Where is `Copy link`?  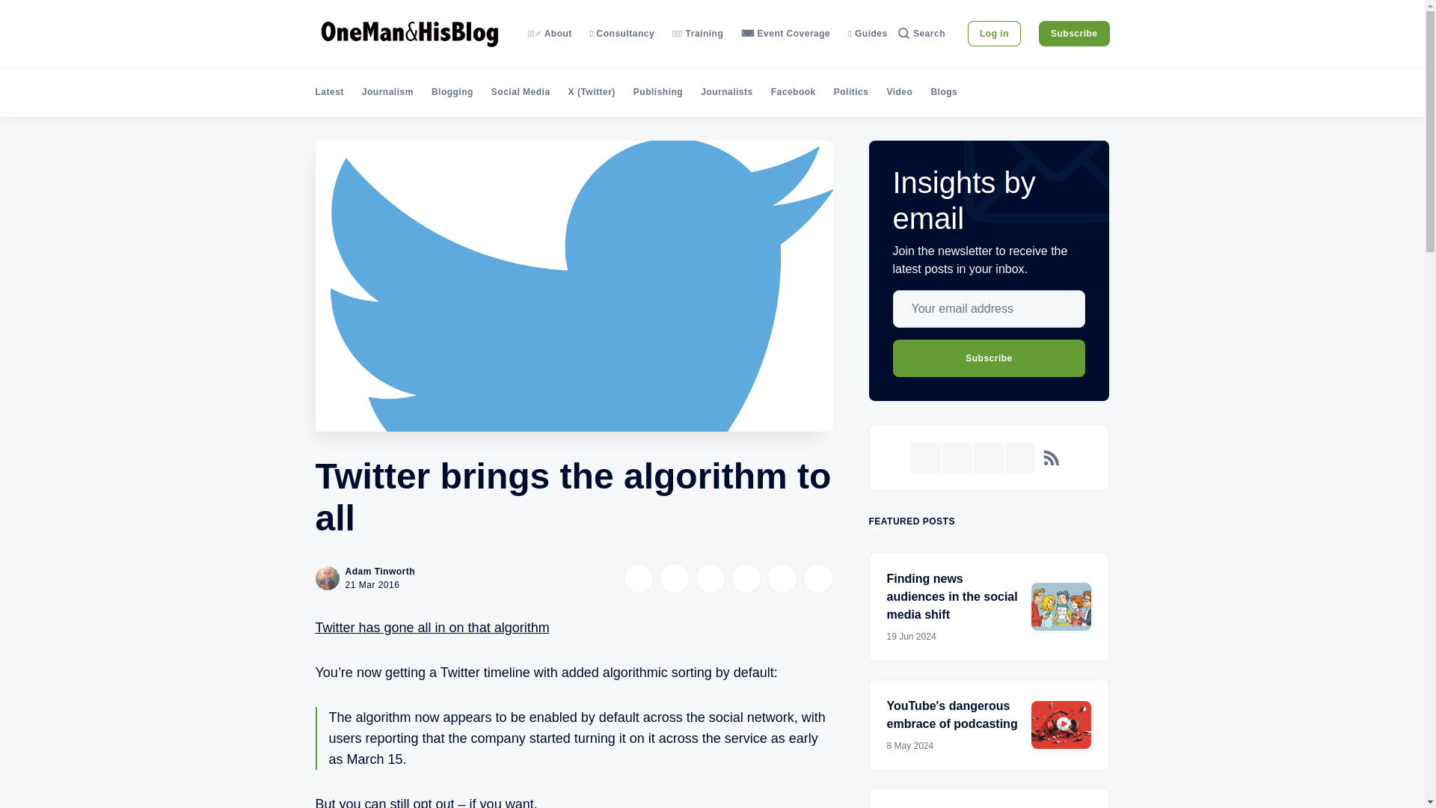
Copy link is located at coordinates (817, 578).